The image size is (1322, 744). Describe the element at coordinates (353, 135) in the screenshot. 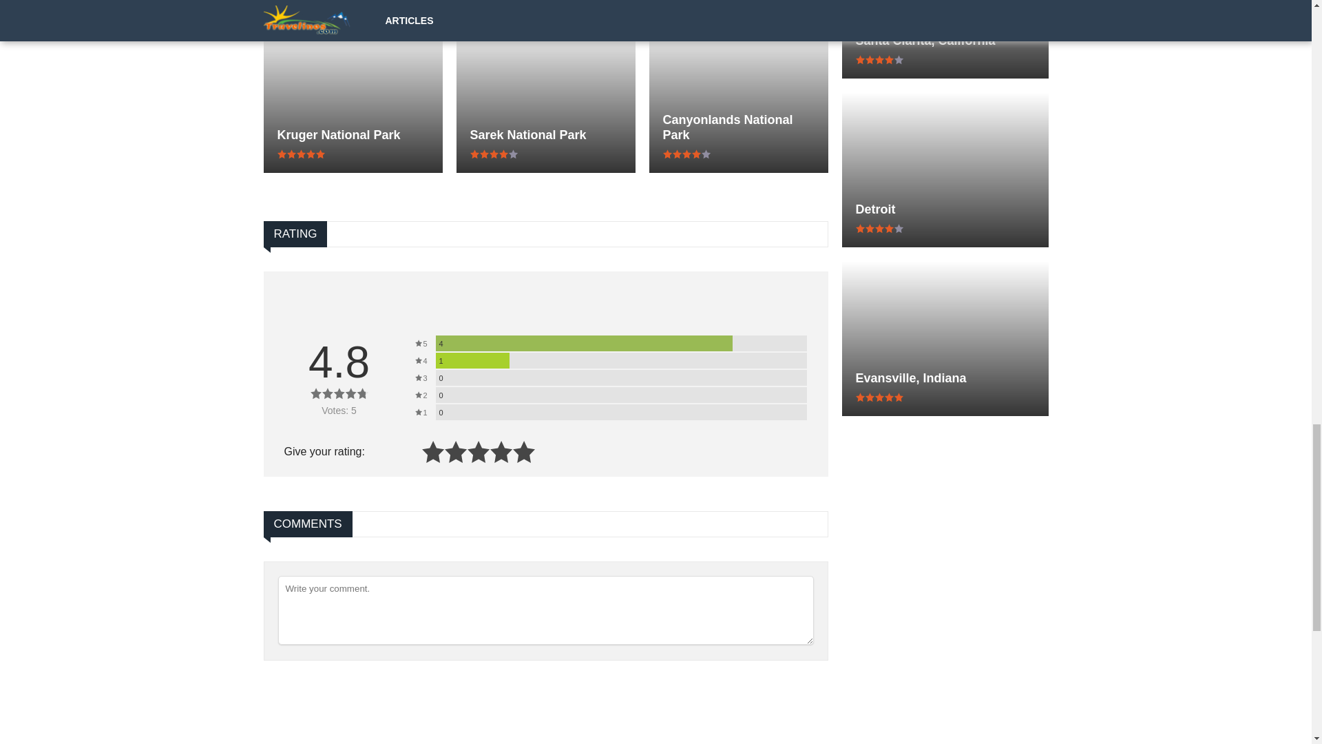

I see `Kruger National Park` at that location.